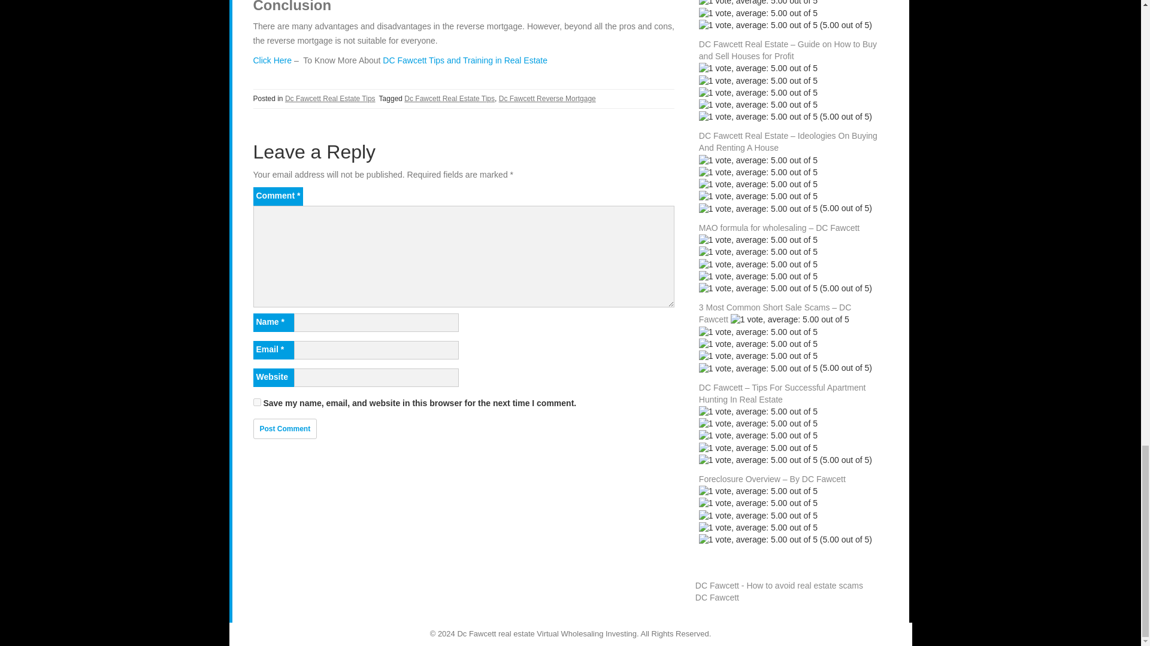  What do you see at coordinates (272, 60) in the screenshot?
I see `Click Here` at bounding box center [272, 60].